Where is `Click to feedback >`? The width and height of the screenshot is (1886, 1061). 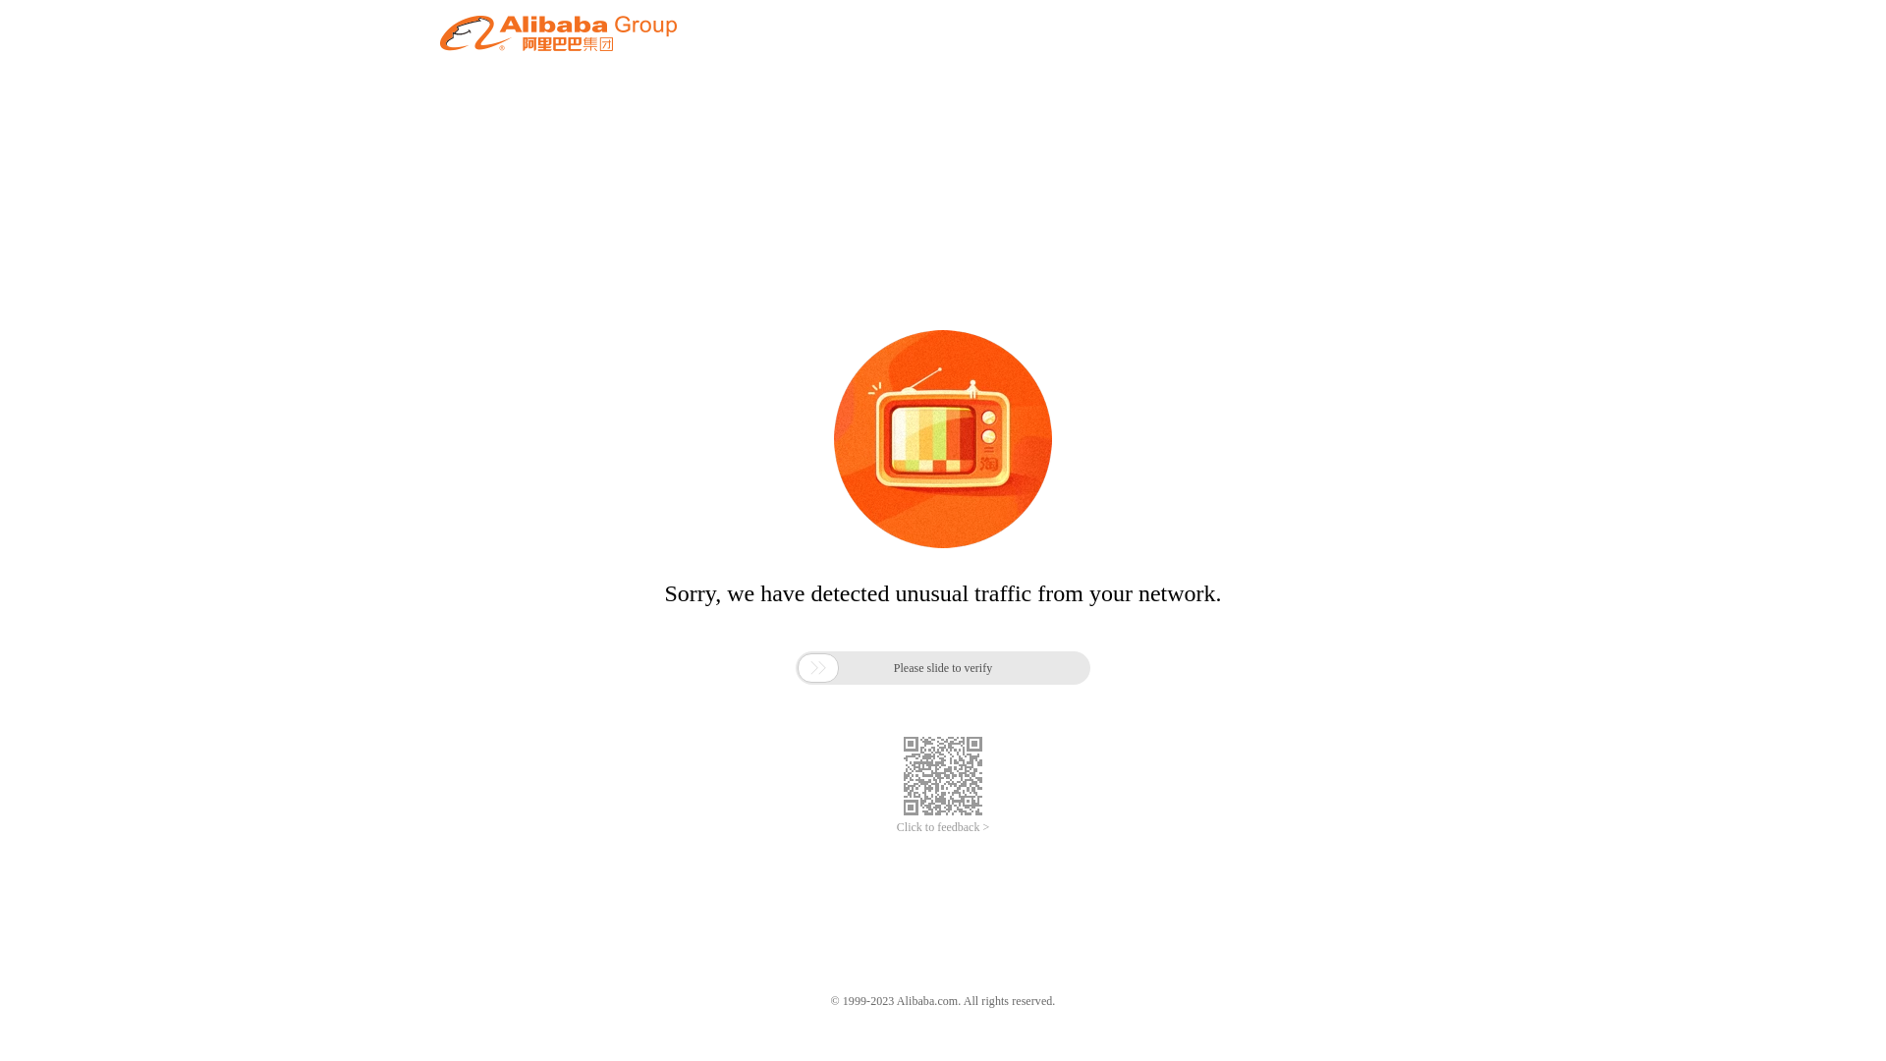 Click to feedback > is located at coordinates (943, 827).